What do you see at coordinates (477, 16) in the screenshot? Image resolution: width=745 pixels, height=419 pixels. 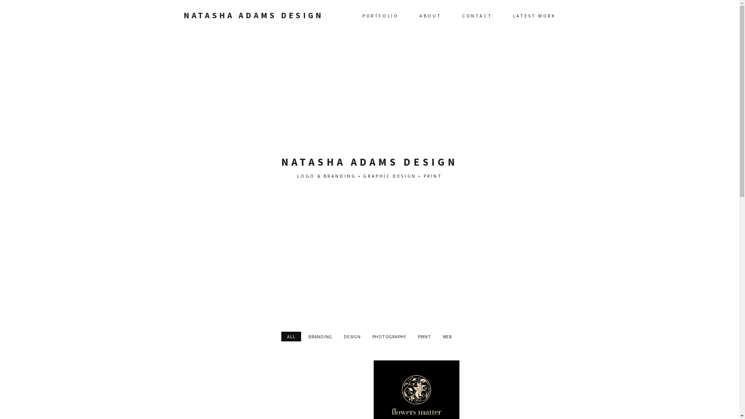 I see `CONTACT` at bounding box center [477, 16].